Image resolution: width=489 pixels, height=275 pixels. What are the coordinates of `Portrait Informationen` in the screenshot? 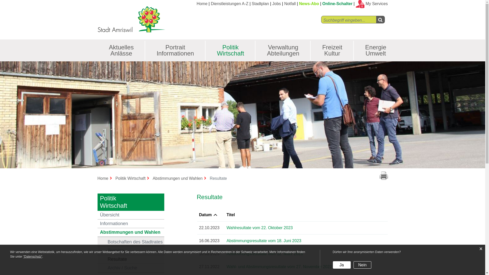 It's located at (175, 50).